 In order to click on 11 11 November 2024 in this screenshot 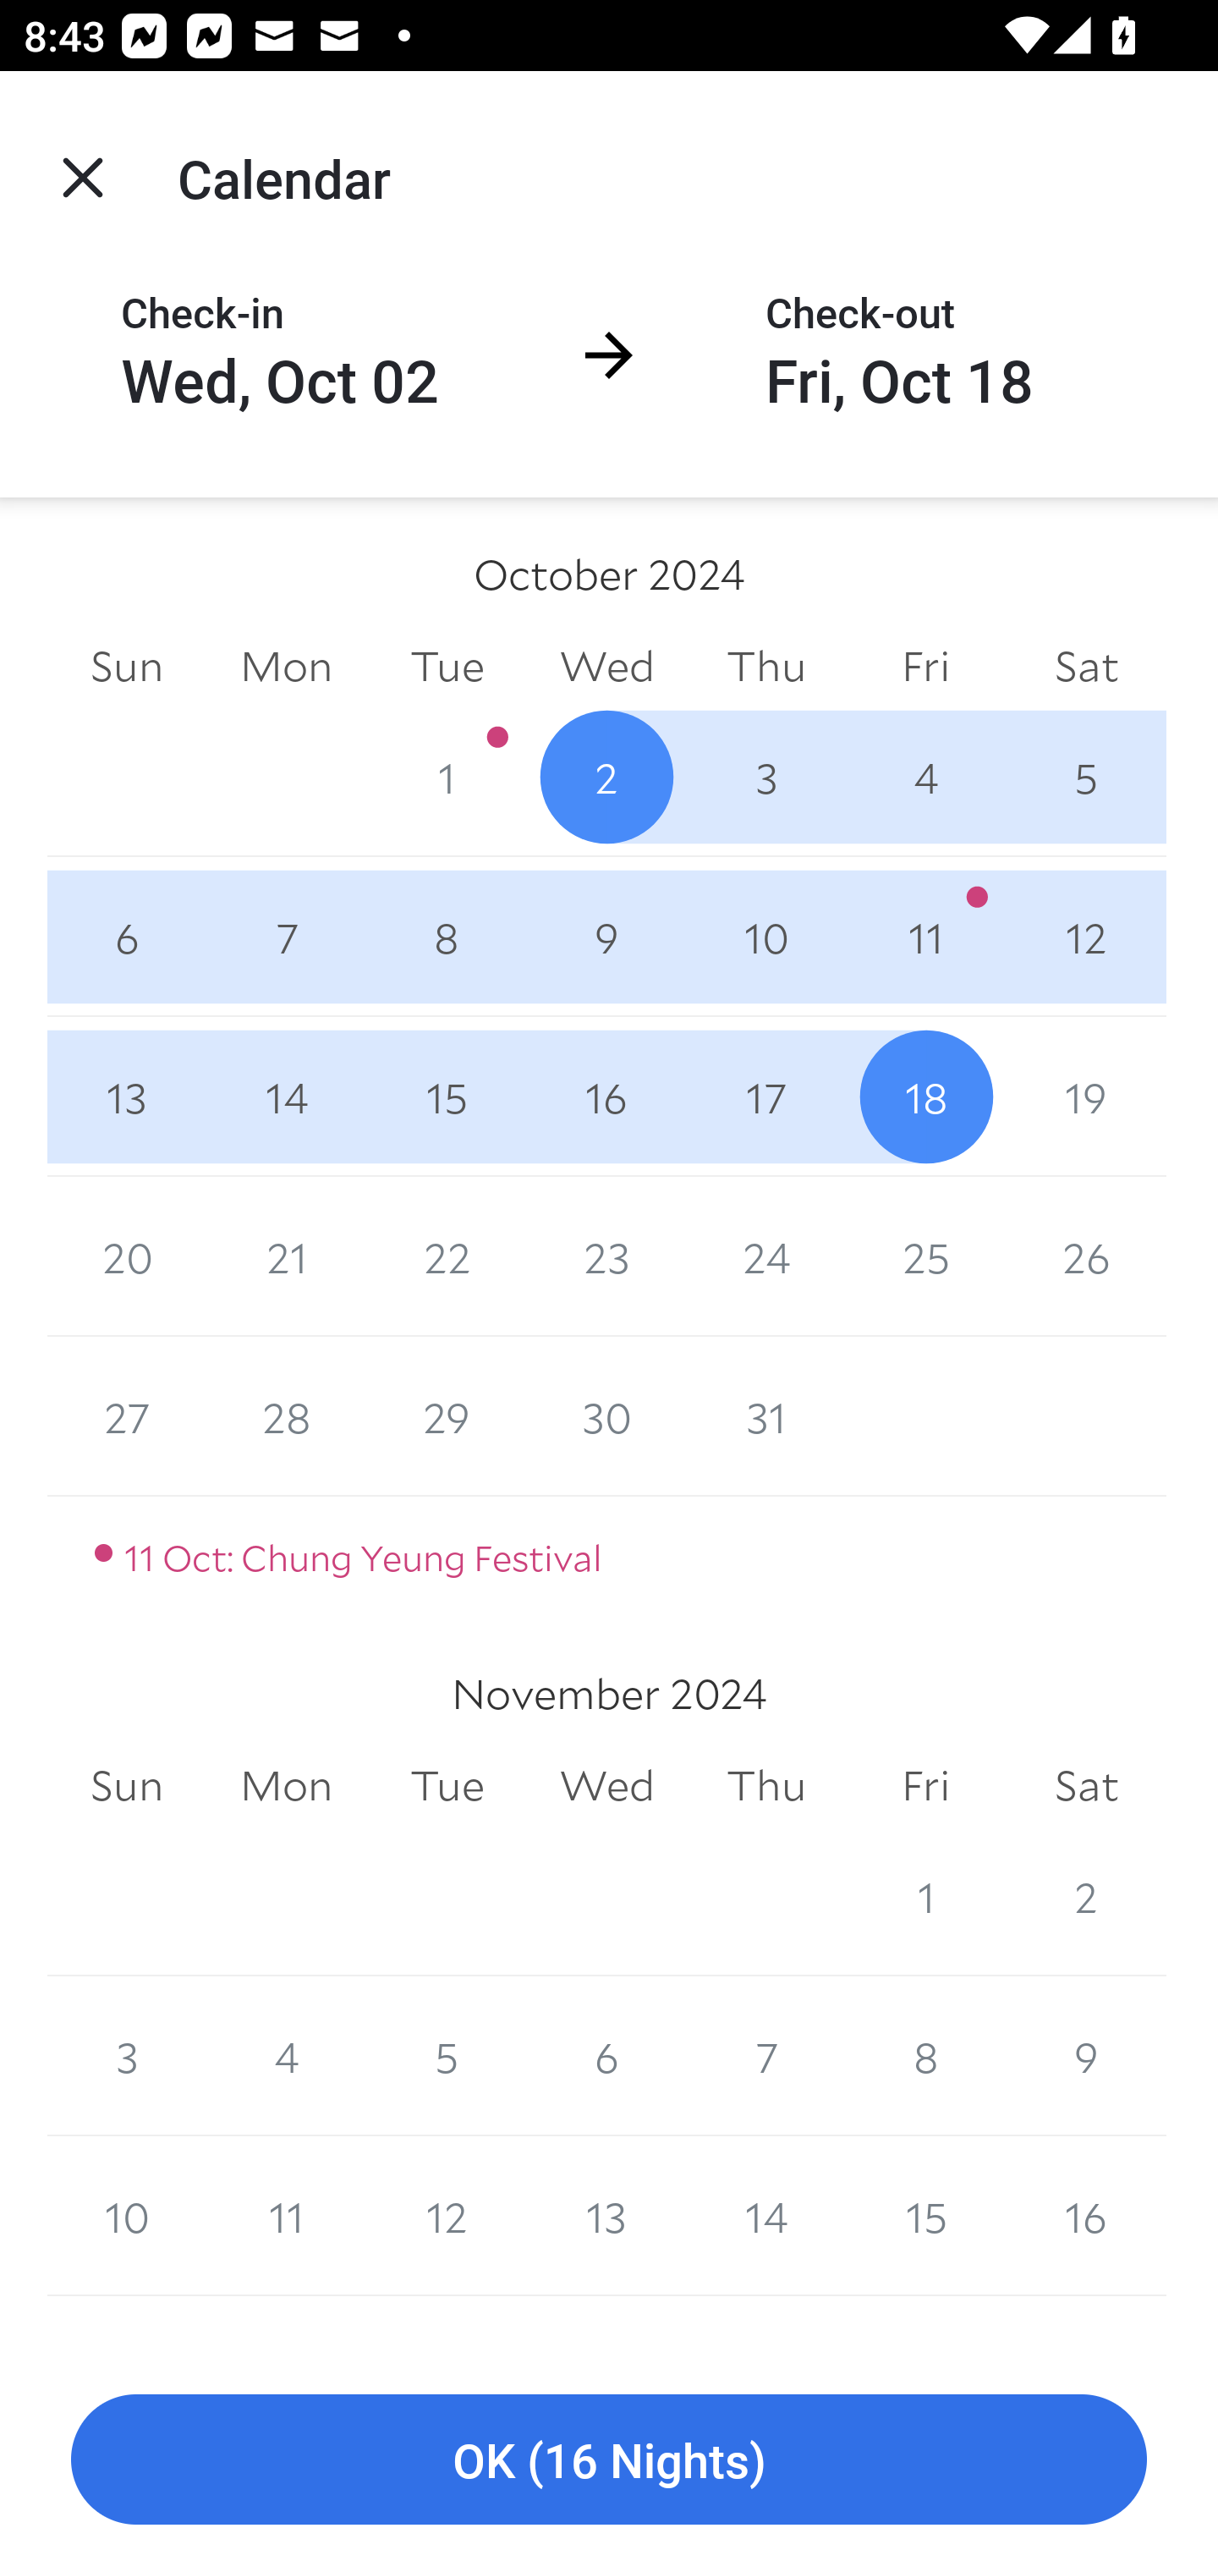, I will do `click(286, 2217)`.